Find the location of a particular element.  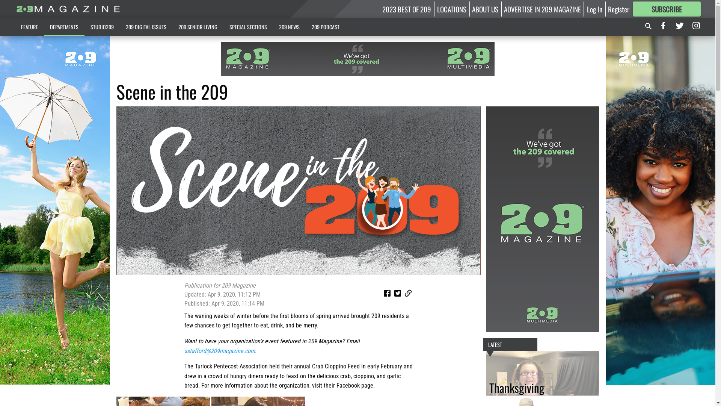

209 NEWS is located at coordinates (289, 27).